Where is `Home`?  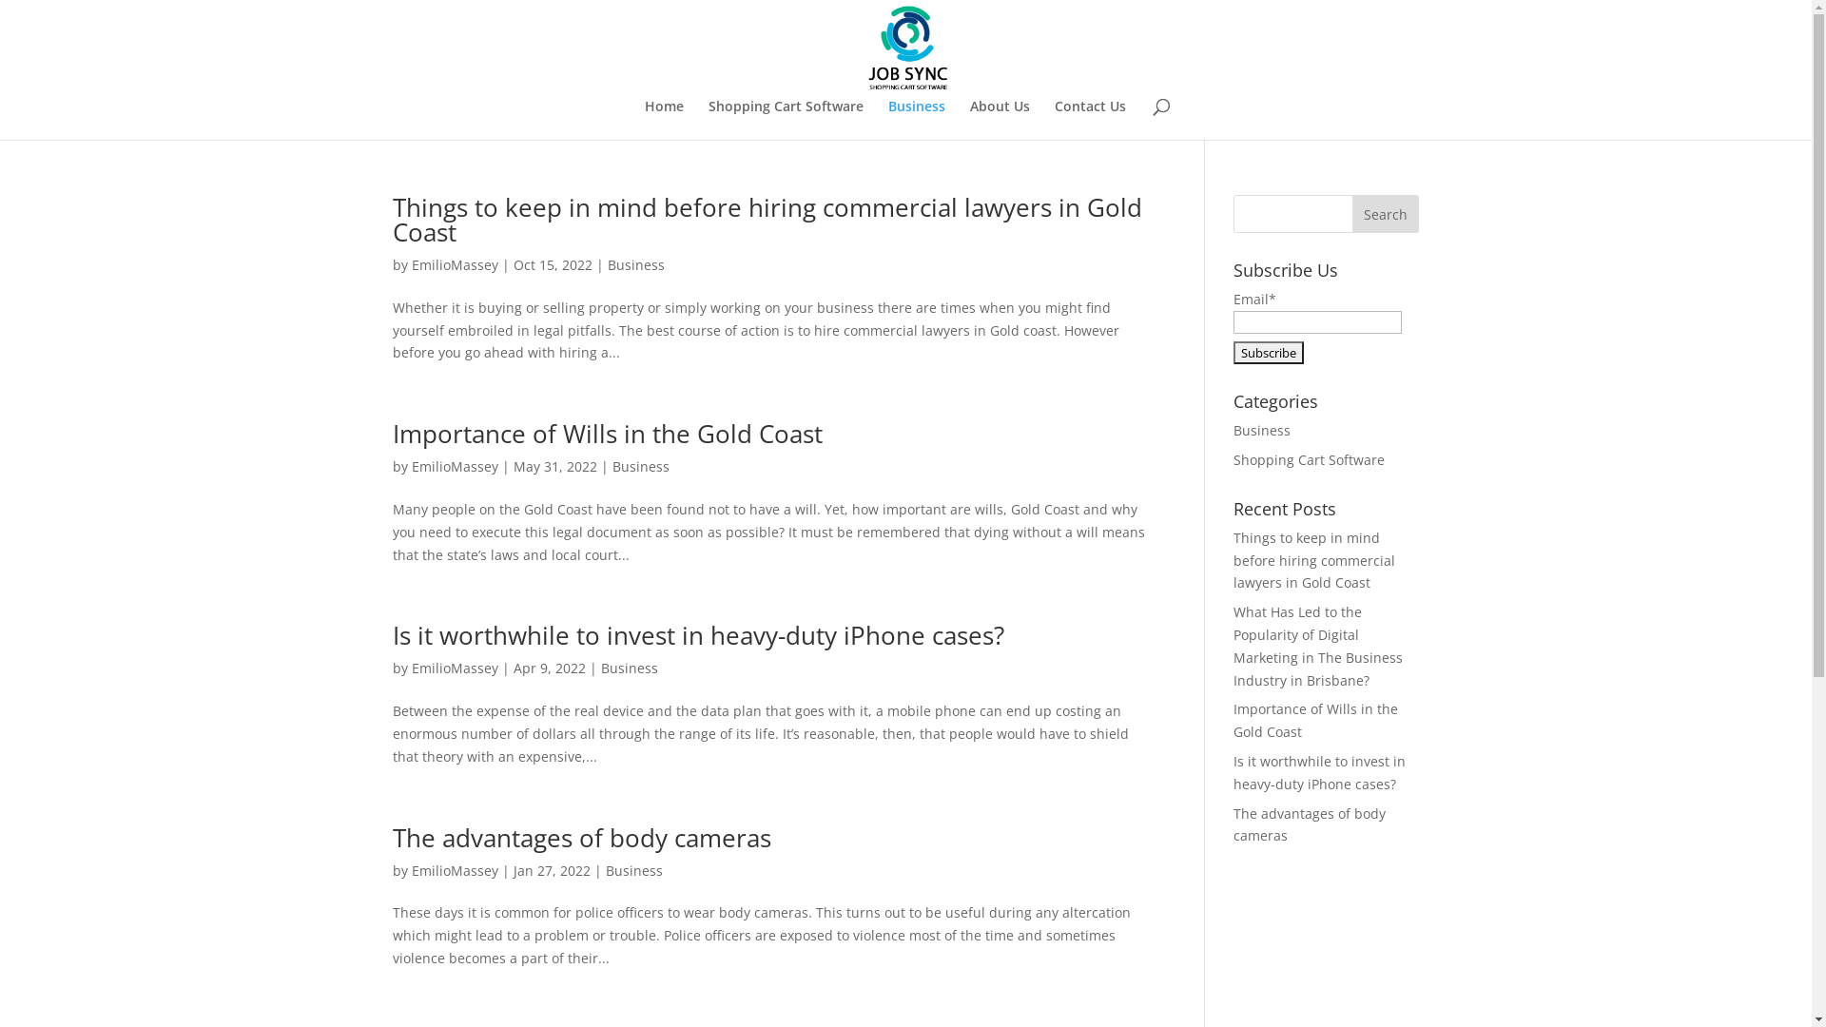
Home is located at coordinates (664, 120).